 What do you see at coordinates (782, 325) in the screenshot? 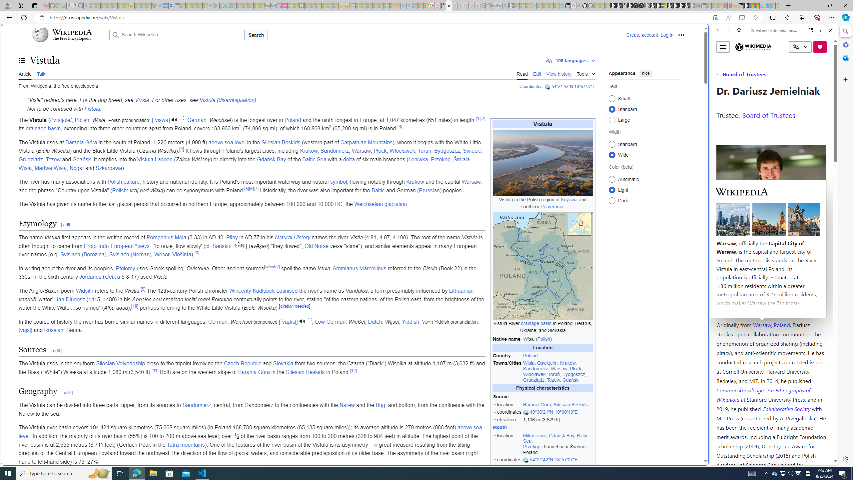
I see `Poland` at bounding box center [782, 325].